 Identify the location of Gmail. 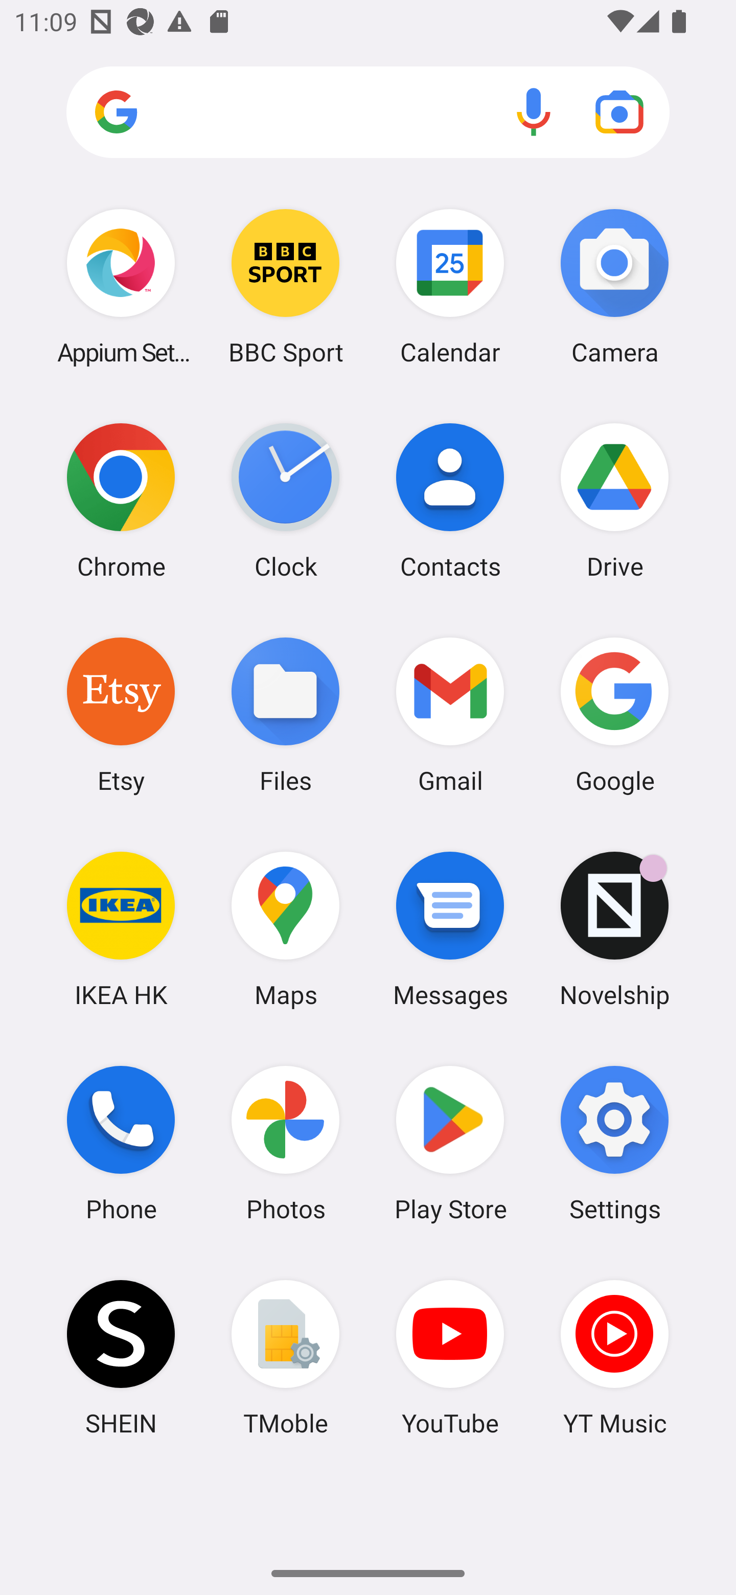
(450, 714).